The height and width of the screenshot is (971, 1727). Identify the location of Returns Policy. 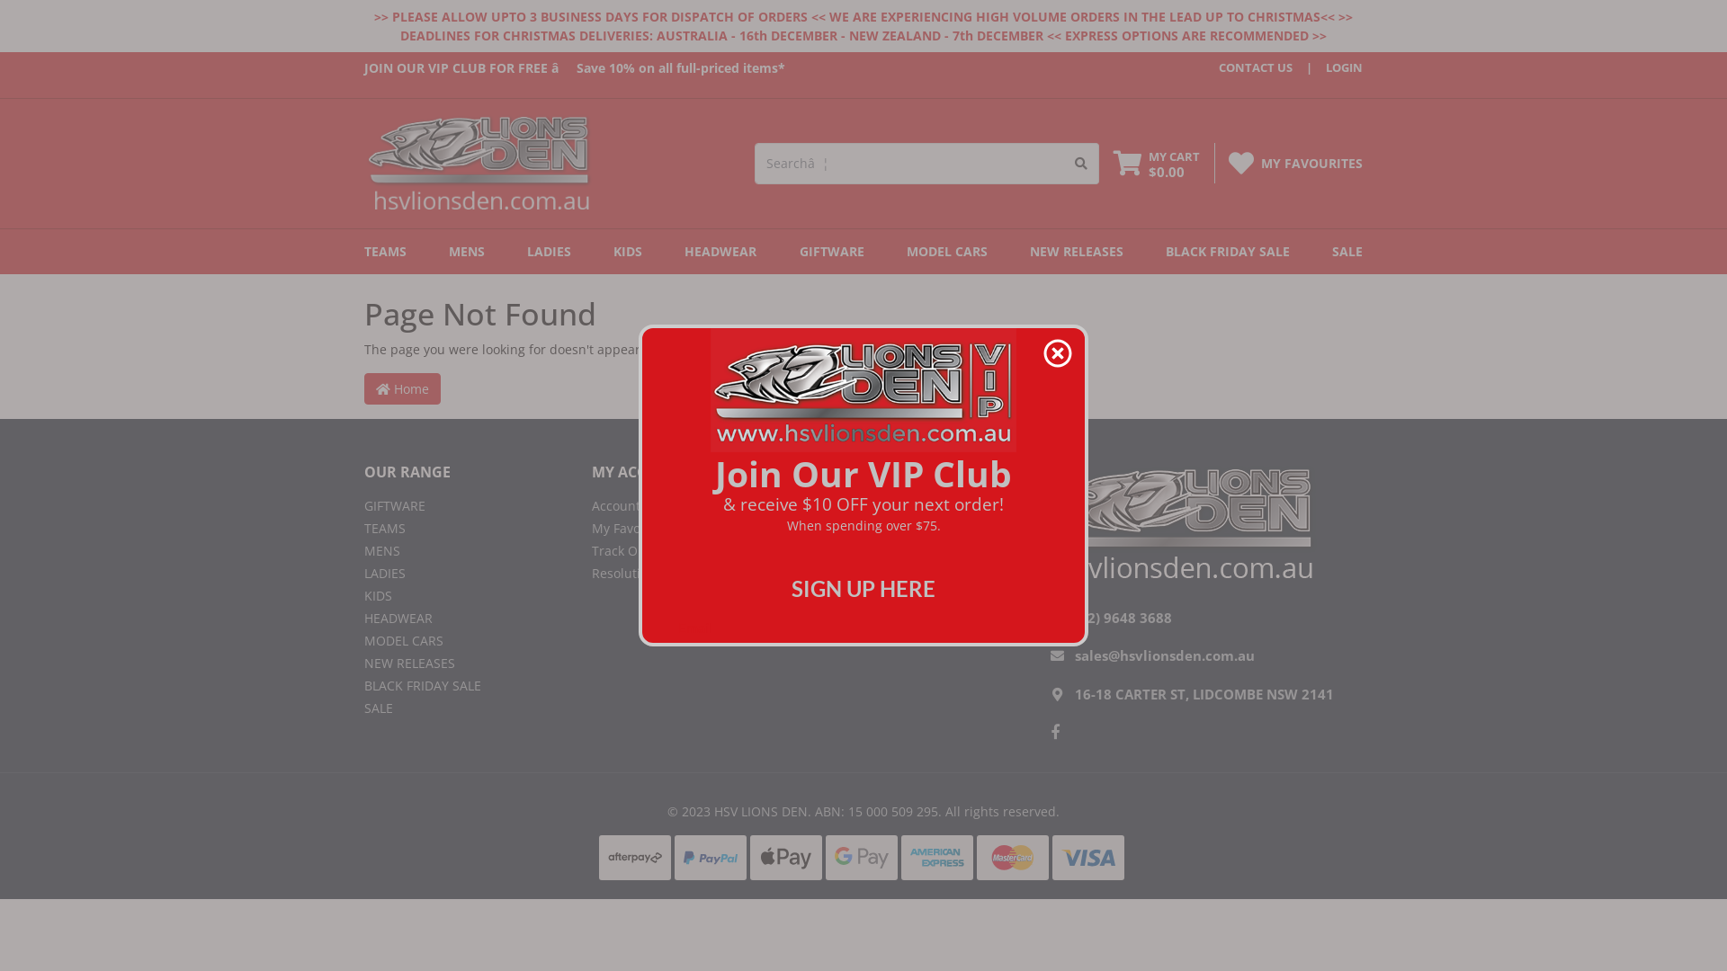
(921, 529).